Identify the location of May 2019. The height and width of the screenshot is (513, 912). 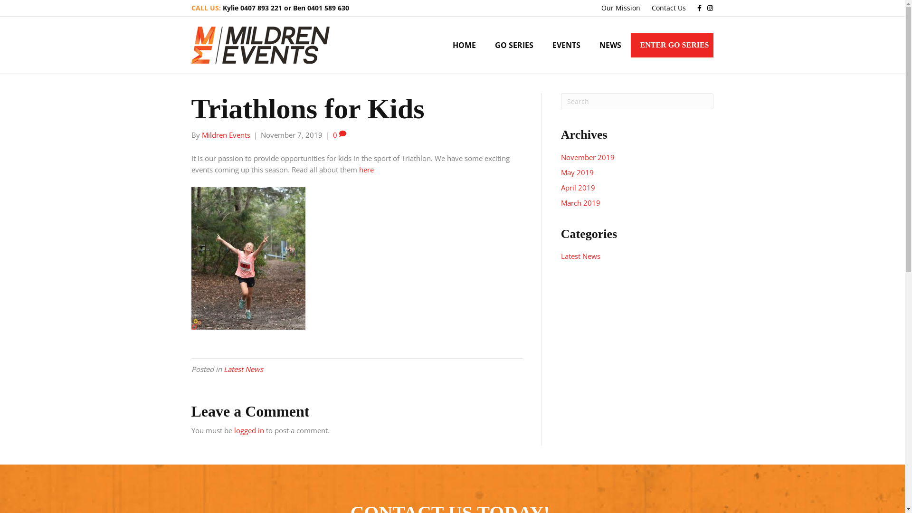
(578, 172).